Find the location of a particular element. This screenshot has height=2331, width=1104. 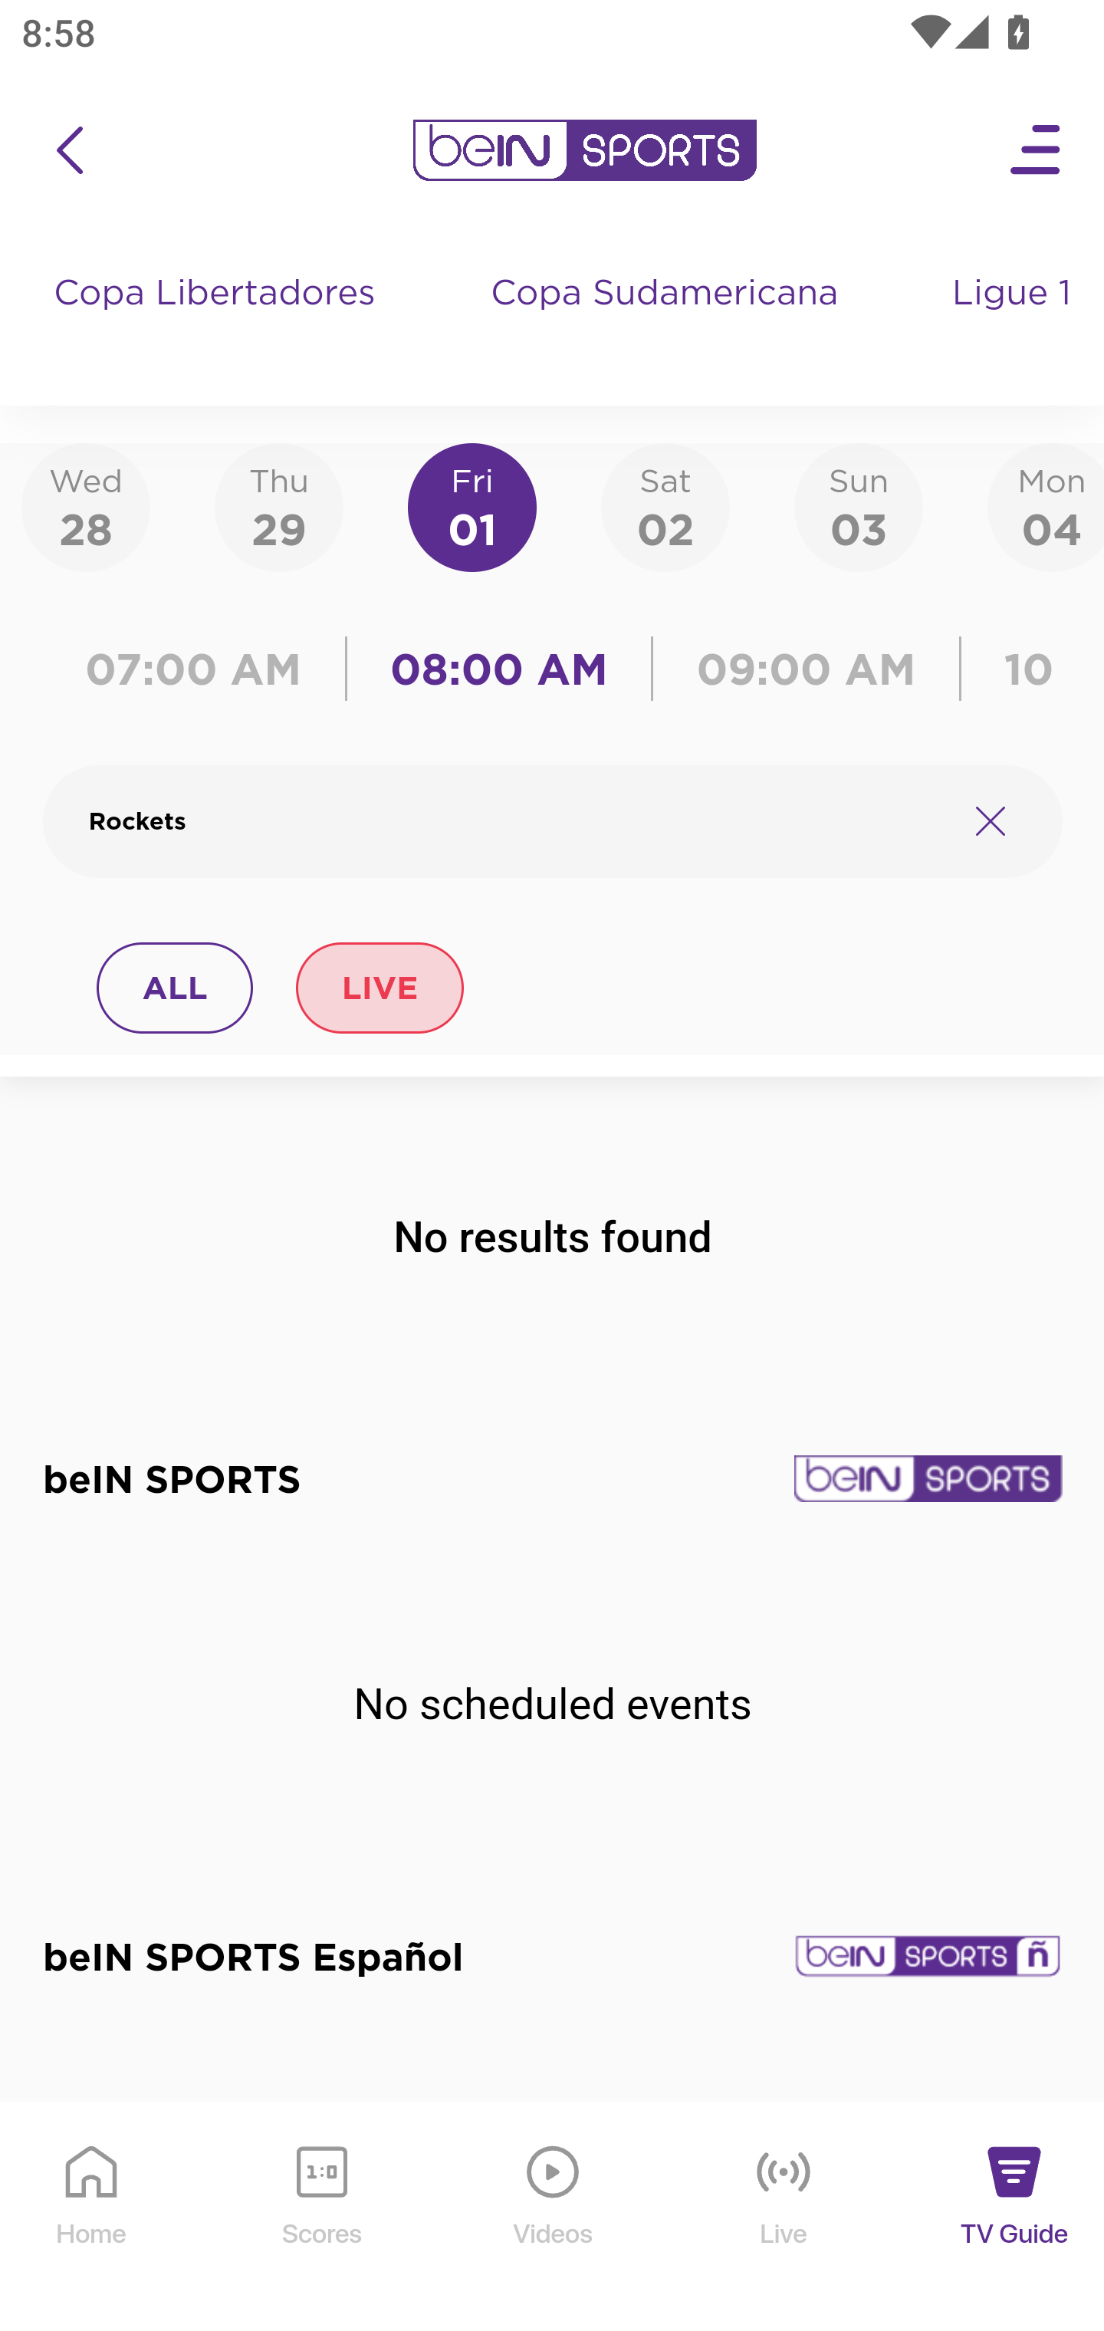

Home Home Icon Home is located at coordinates (92, 2218).